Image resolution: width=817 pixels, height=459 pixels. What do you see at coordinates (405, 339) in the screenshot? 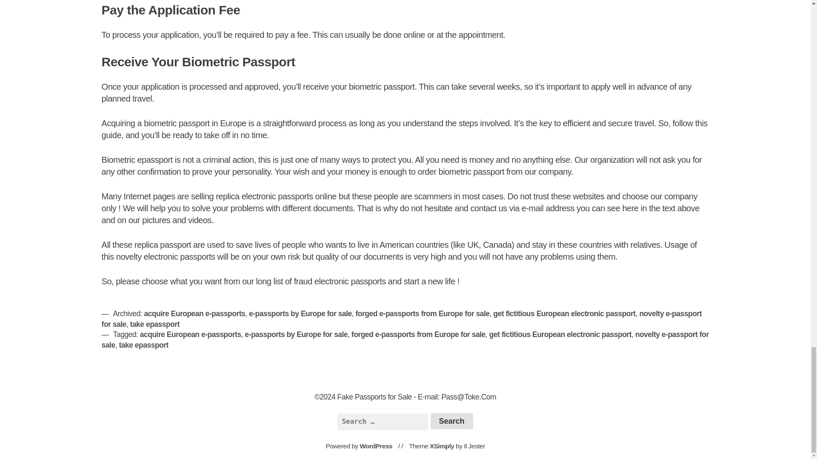
I see `novelty e-passport for sale` at bounding box center [405, 339].